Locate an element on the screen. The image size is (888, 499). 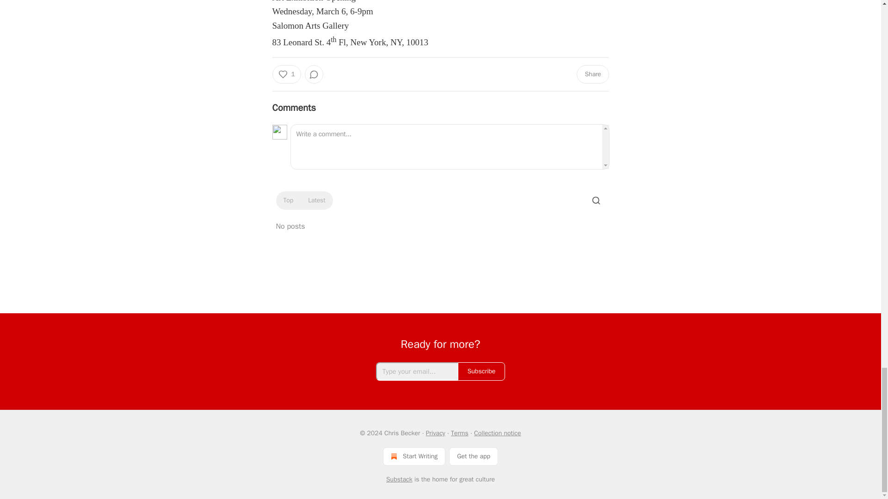
Share is located at coordinates (592, 74).